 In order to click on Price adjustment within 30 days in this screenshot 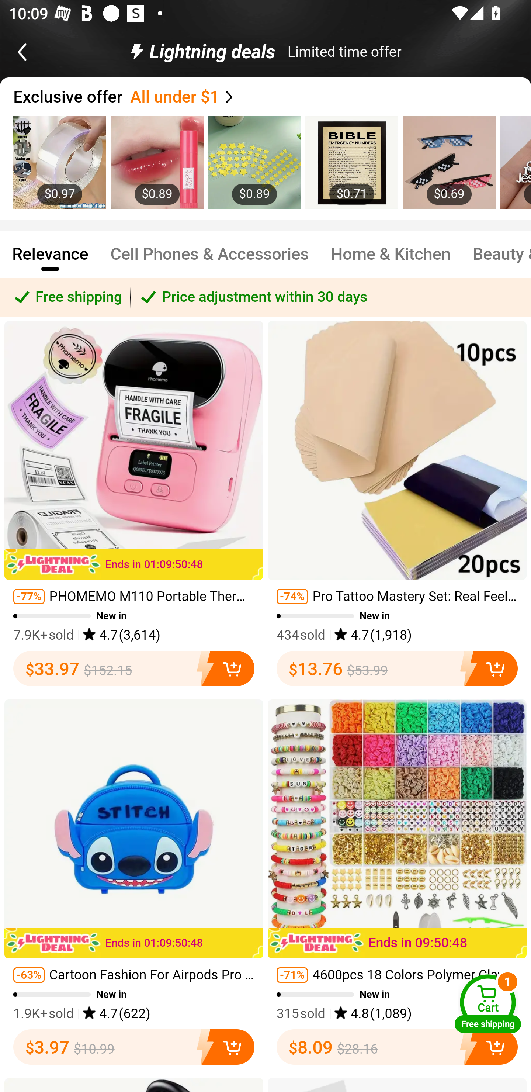, I will do `click(331, 297)`.